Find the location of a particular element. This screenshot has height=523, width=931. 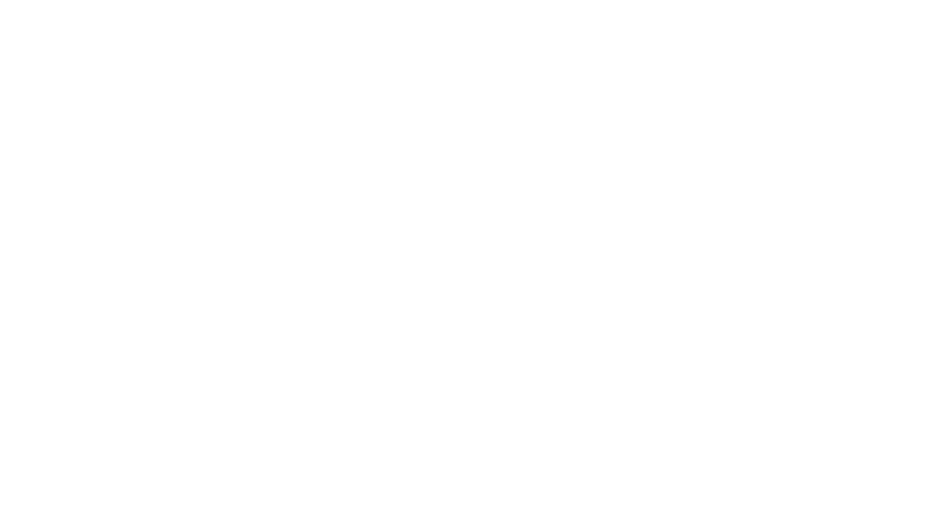

Replace... is located at coordinates (548, 74).